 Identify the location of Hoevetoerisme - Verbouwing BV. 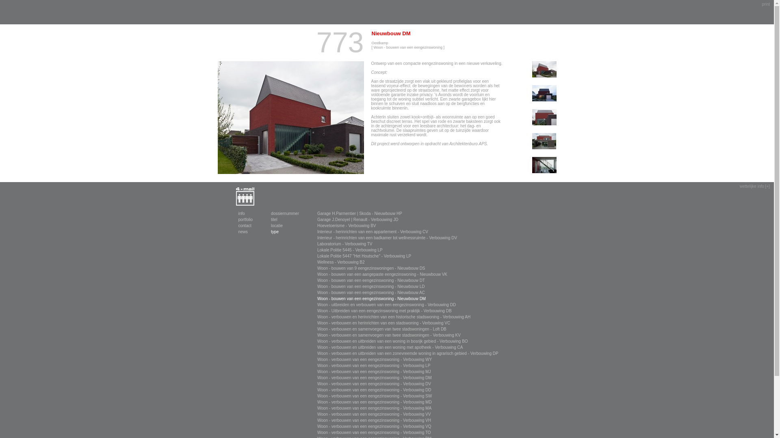
(347, 225).